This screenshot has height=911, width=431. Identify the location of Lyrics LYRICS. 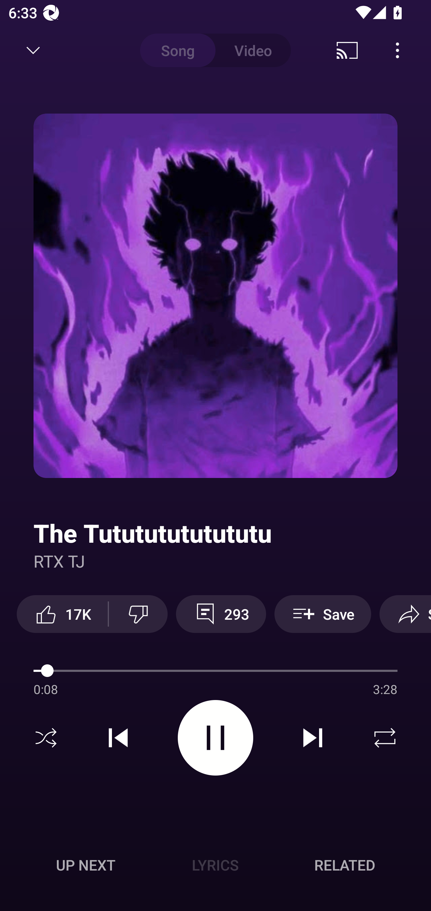
(215, 865).